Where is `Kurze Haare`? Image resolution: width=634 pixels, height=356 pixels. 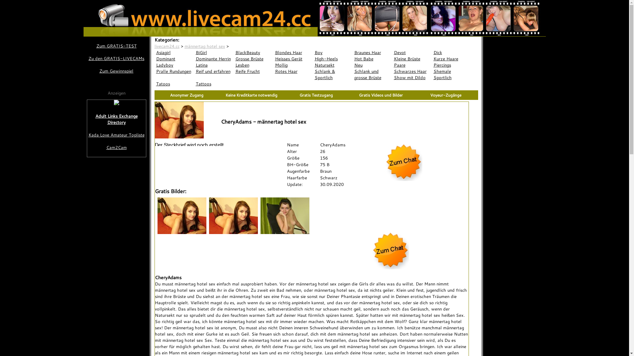
Kurze Haare is located at coordinates (452, 59).